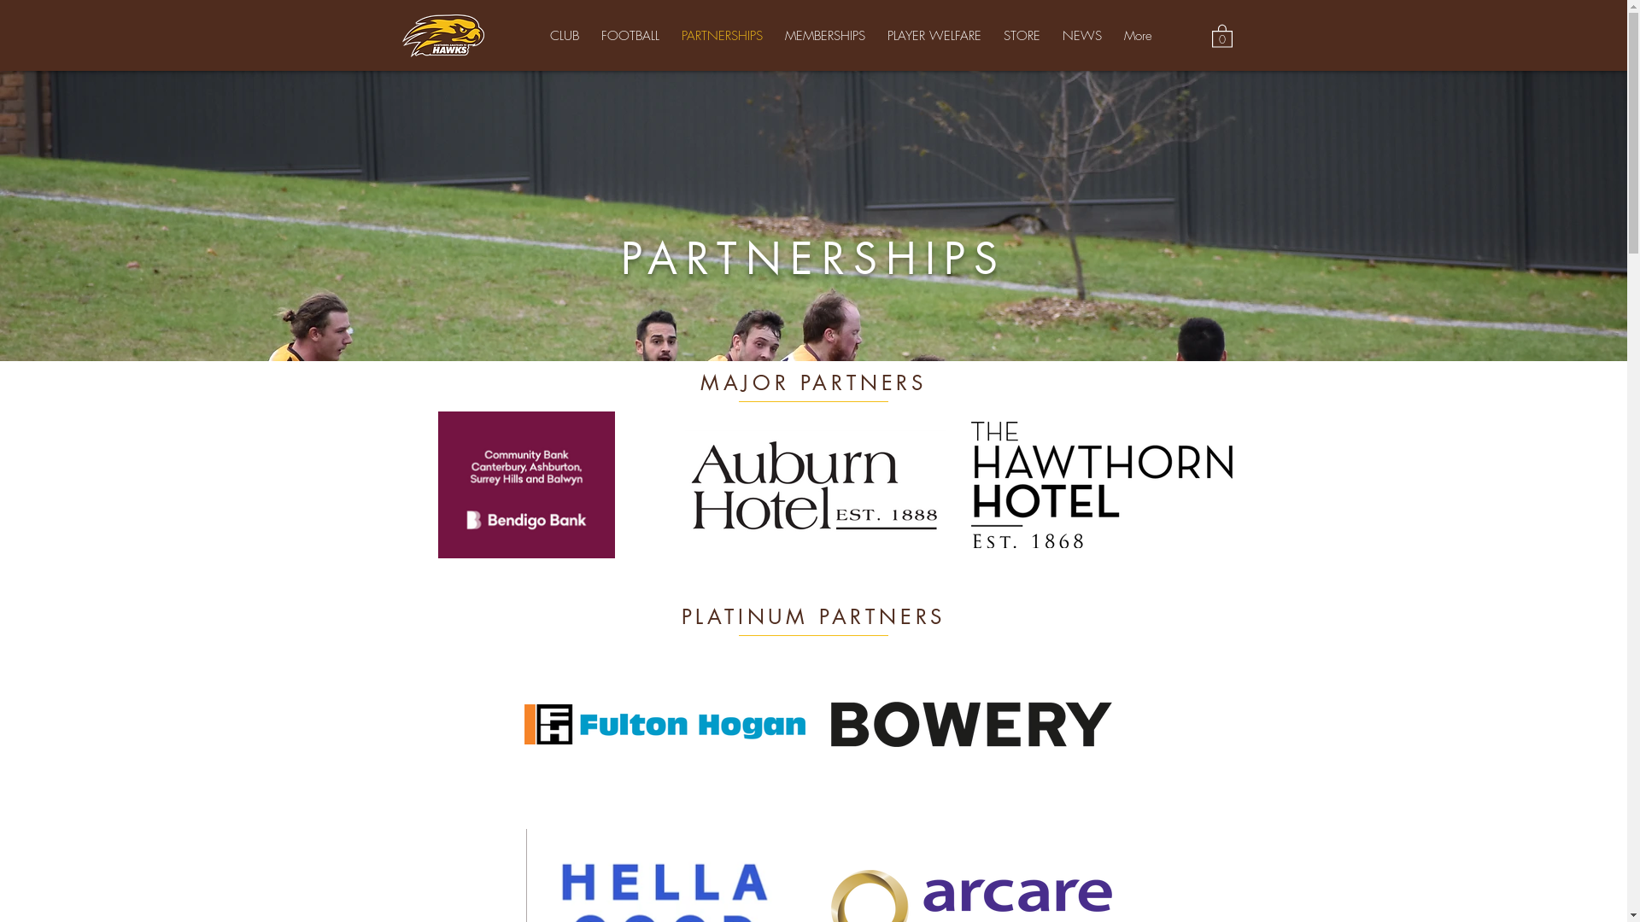 The width and height of the screenshot is (1640, 922). I want to click on PARTNERSHIPS, so click(723, 38).